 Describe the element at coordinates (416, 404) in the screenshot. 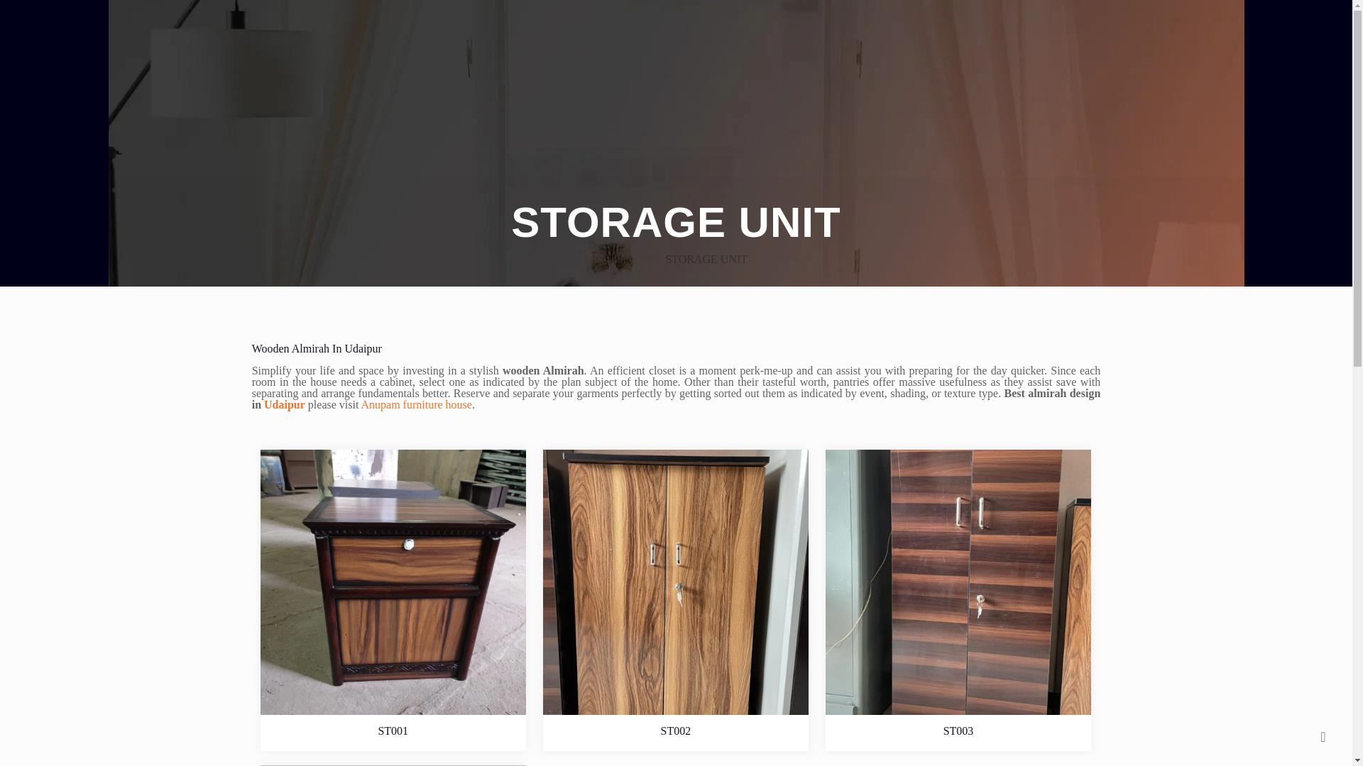

I see `Anupam furniture house` at that location.